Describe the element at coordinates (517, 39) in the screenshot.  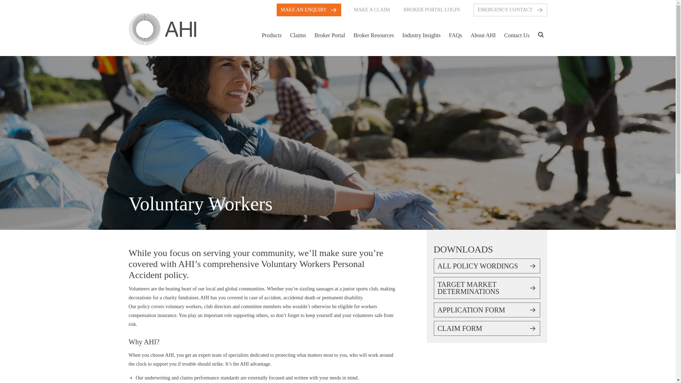
I see `Contact Us` at that location.